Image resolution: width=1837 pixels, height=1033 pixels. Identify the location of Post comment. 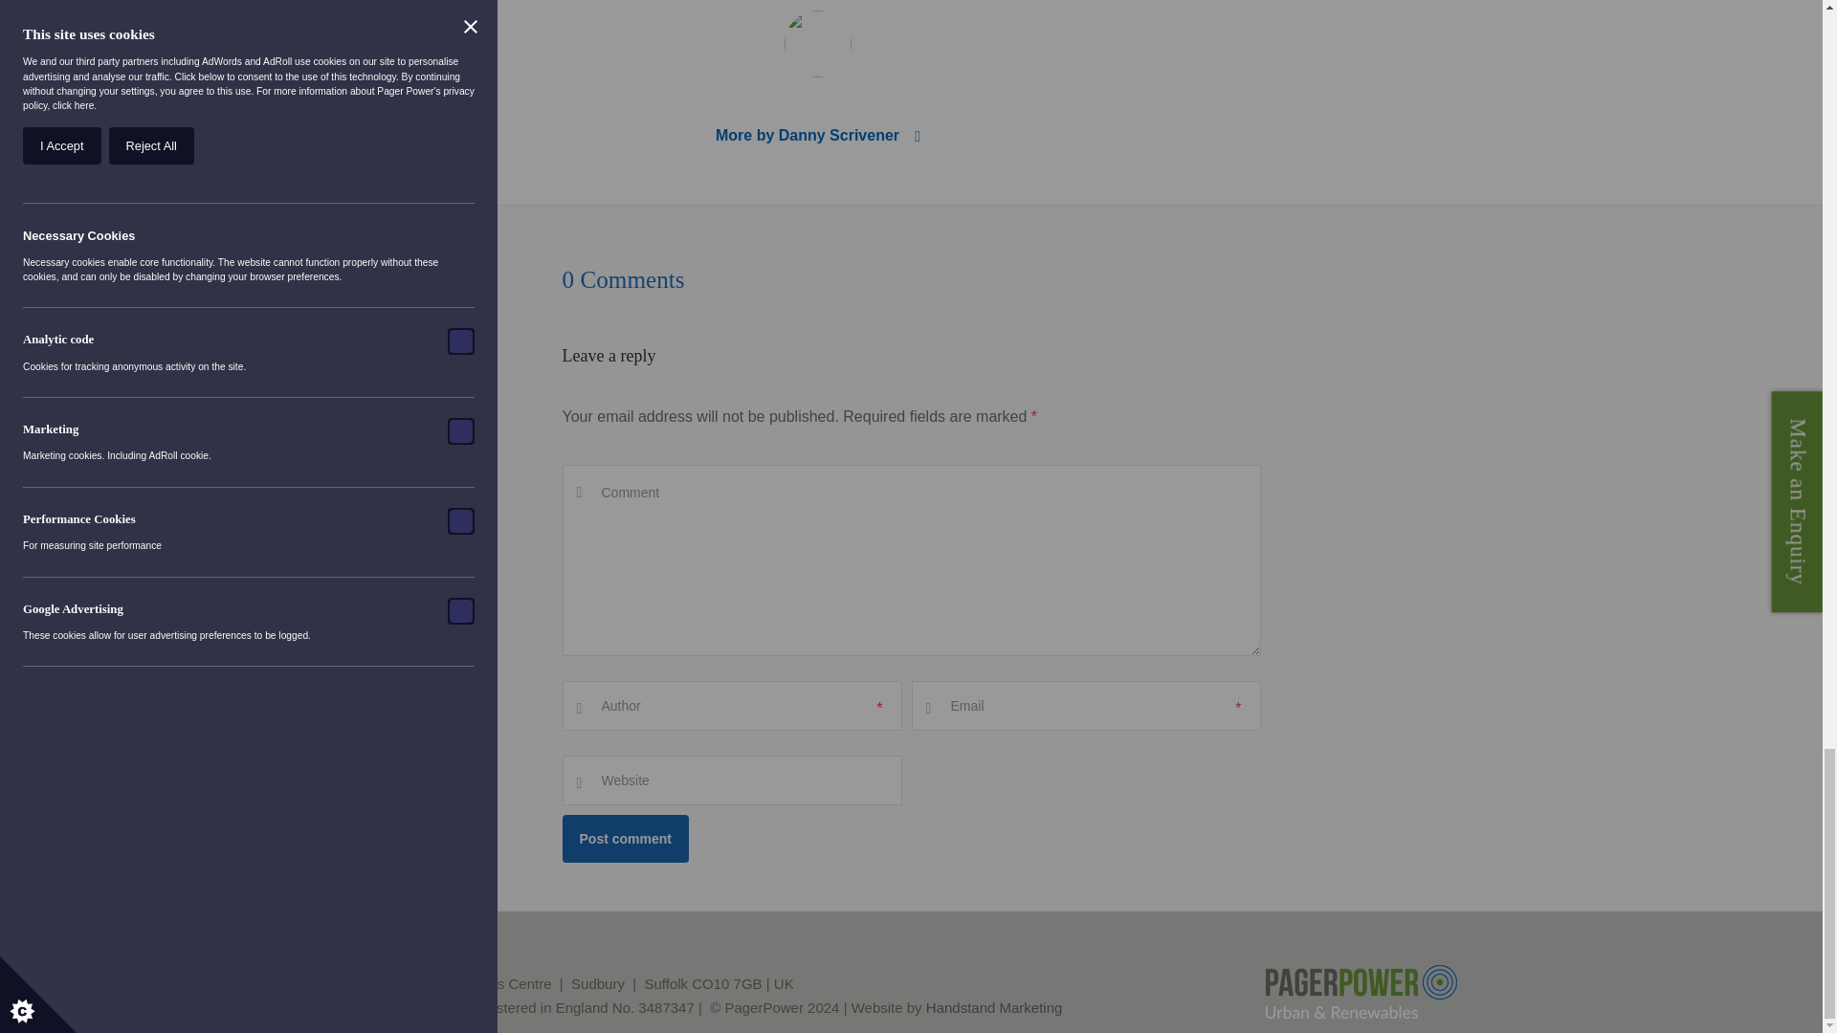
(626, 838).